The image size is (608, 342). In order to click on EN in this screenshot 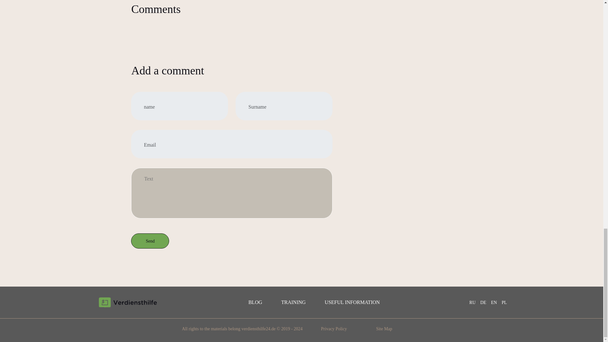, I will do `click(493, 303)`.